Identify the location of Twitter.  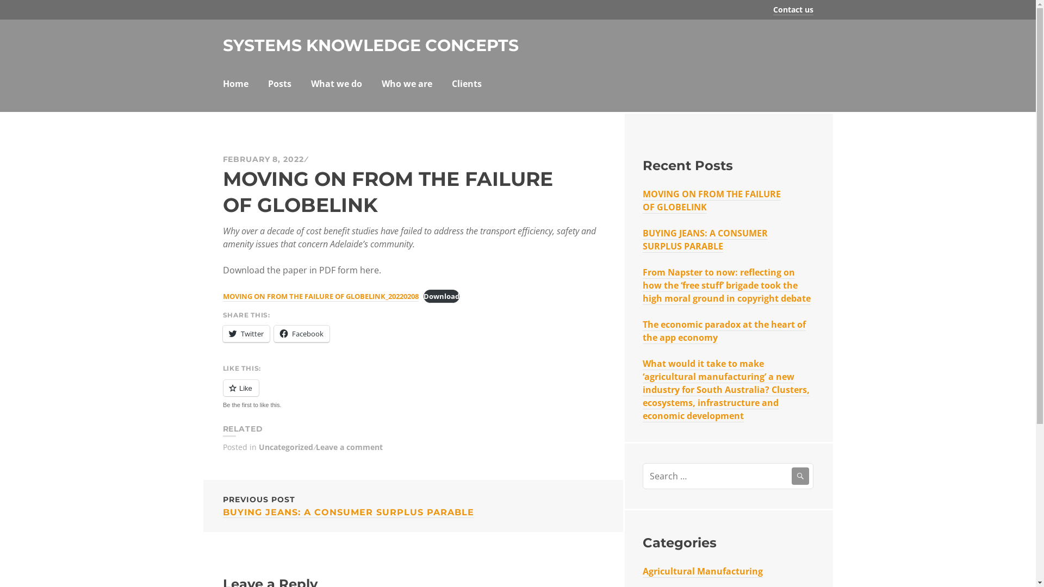
(246, 334).